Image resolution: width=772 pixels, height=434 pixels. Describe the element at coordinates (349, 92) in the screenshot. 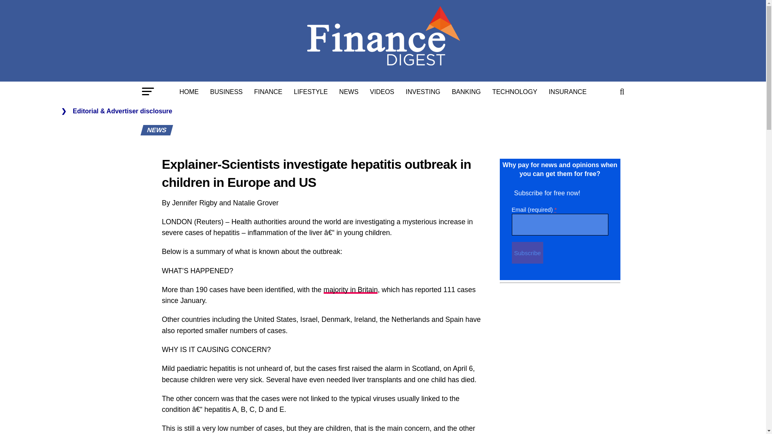

I see `News` at that location.